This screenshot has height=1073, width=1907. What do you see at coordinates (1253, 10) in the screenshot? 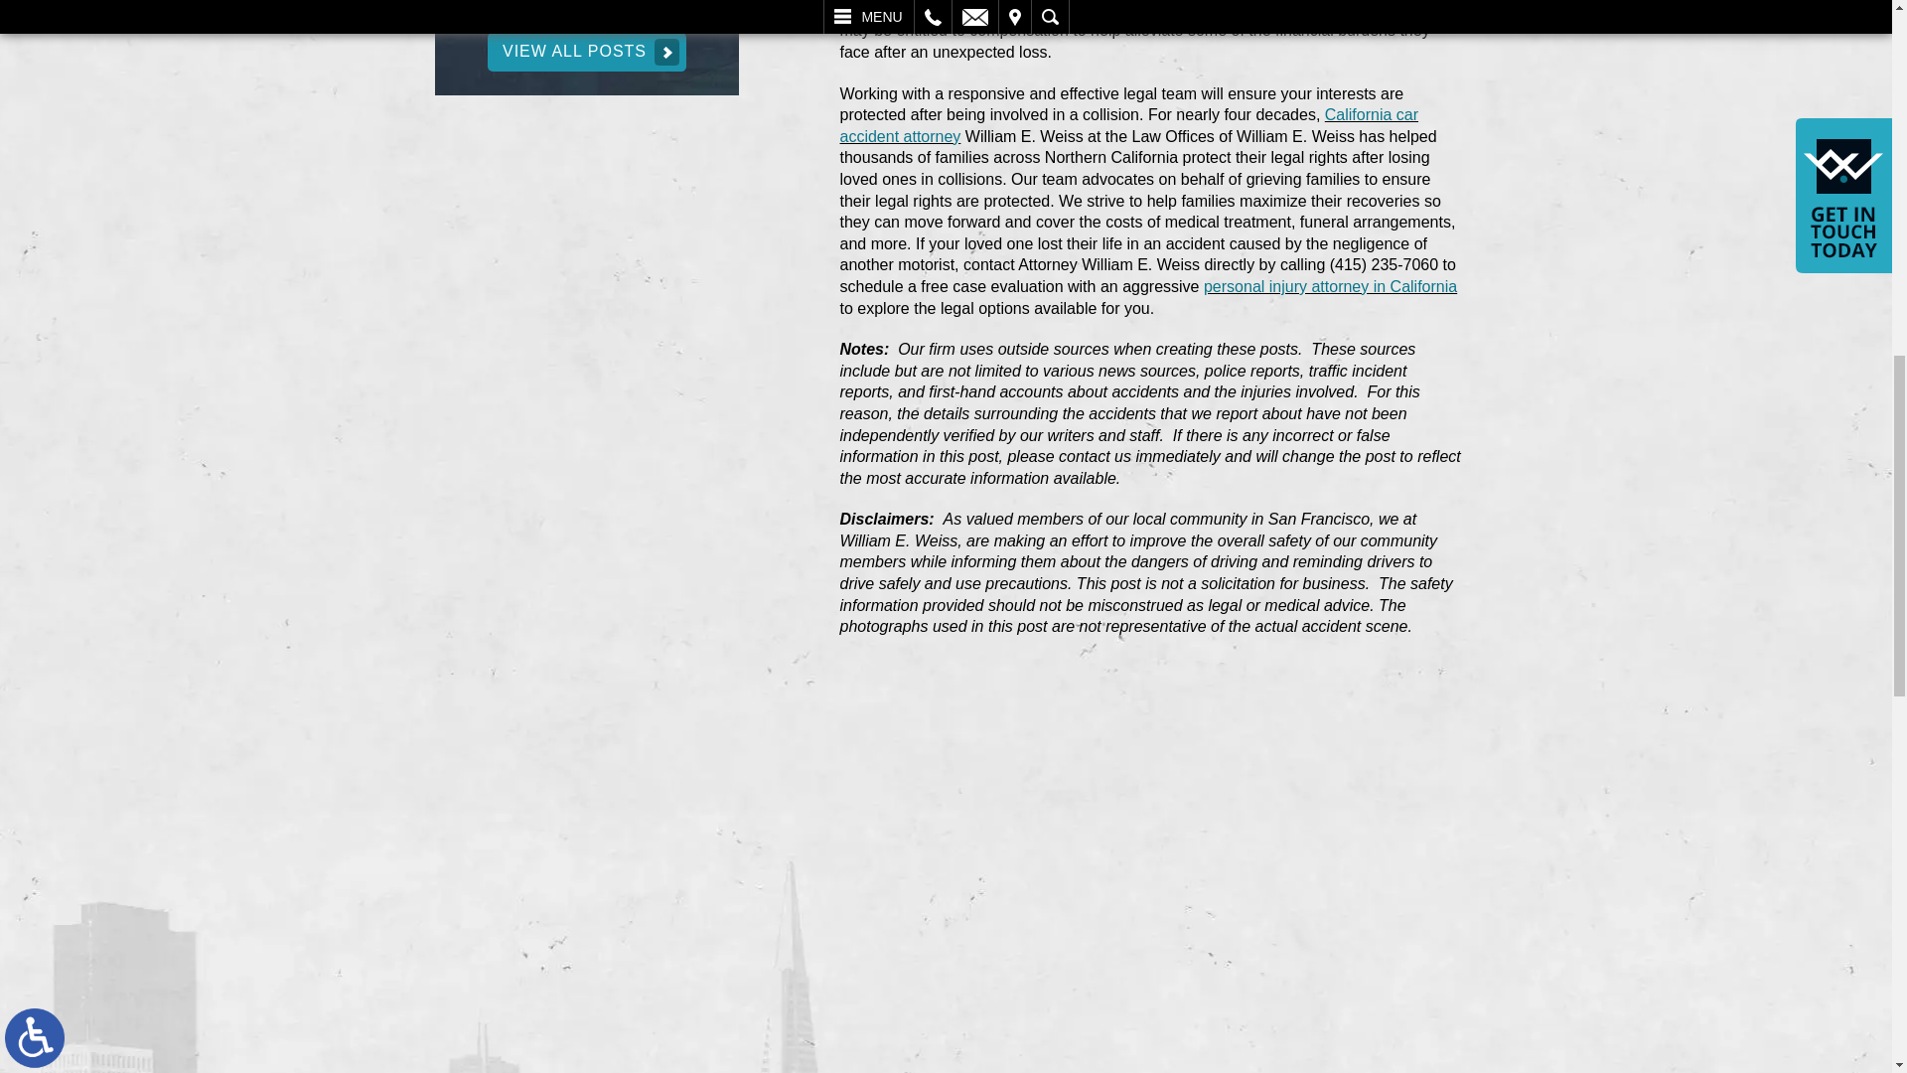
I see `wrongful death lawyer California` at bounding box center [1253, 10].